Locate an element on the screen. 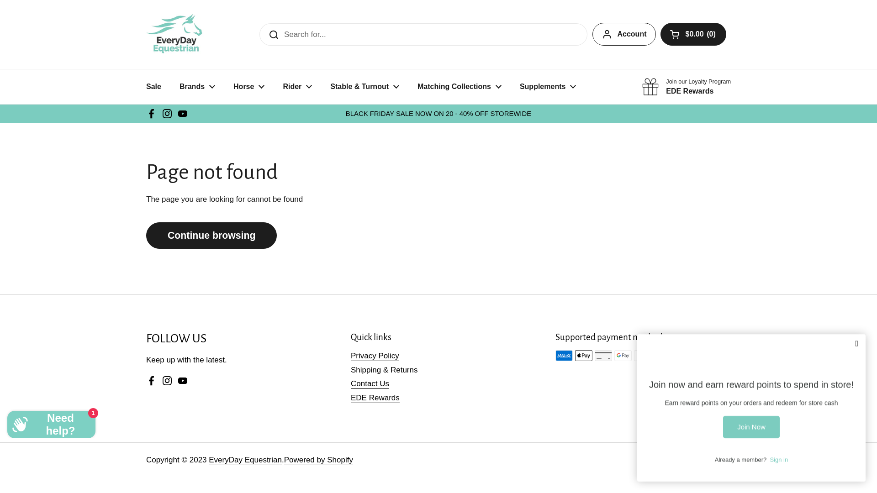  Brands is located at coordinates (197, 87).